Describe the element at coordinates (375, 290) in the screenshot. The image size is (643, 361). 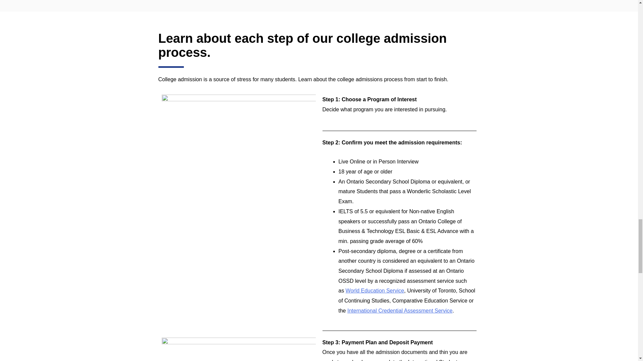
I see `World Education Service` at that location.